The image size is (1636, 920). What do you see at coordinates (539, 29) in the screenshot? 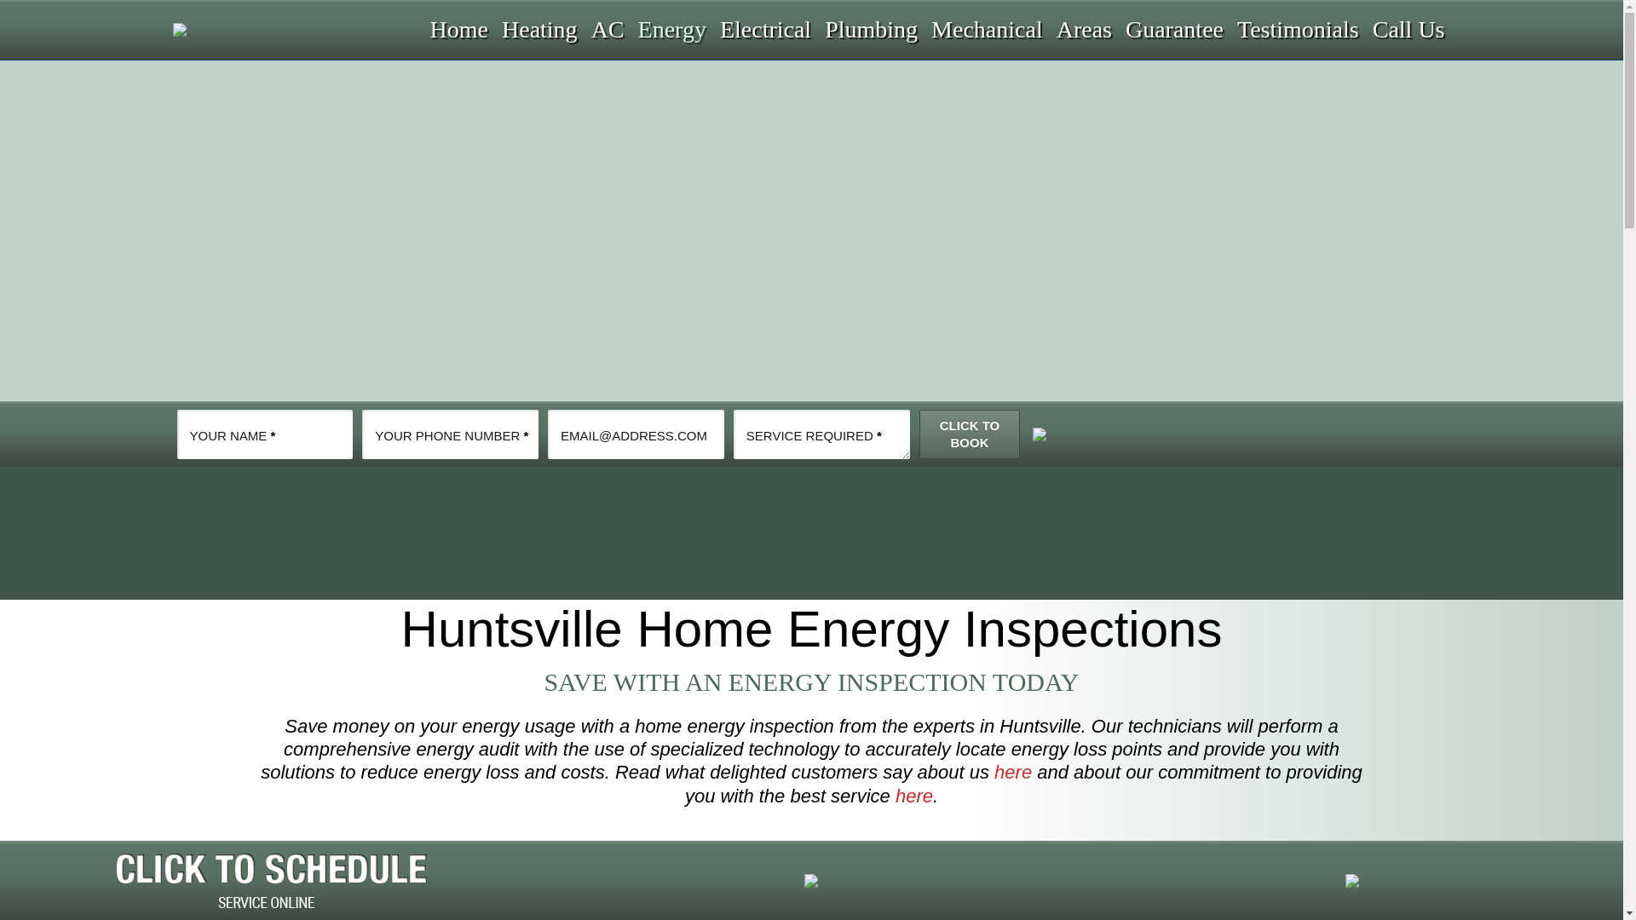
I see `Heating` at bounding box center [539, 29].